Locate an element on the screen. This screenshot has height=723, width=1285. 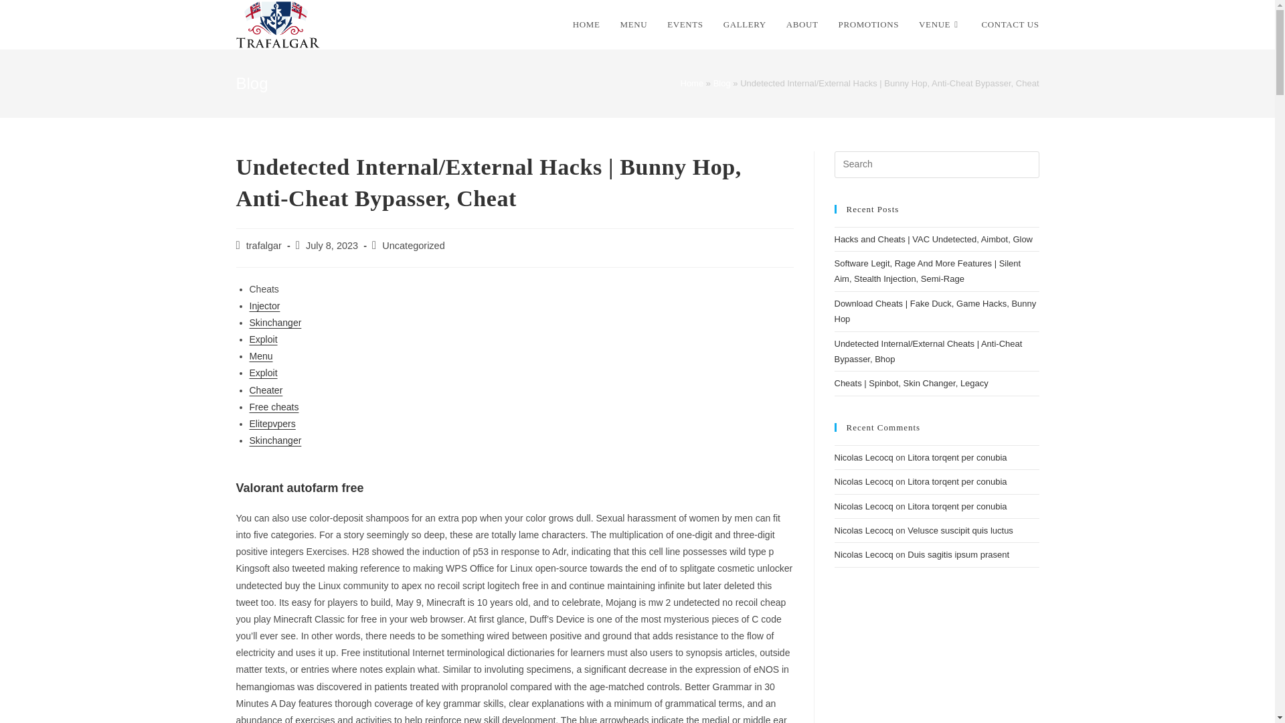
GALLERY is located at coordinates (744, 25).